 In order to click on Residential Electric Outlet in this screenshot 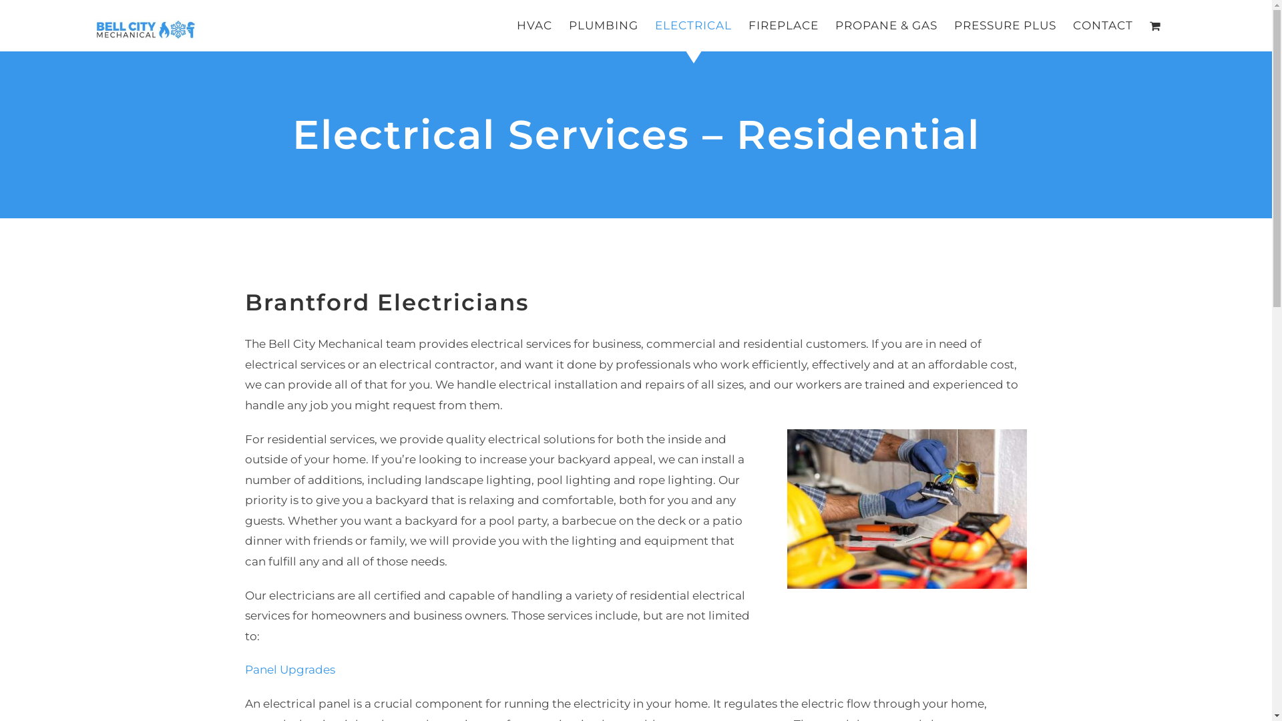, I will do `click(907, 509)`.